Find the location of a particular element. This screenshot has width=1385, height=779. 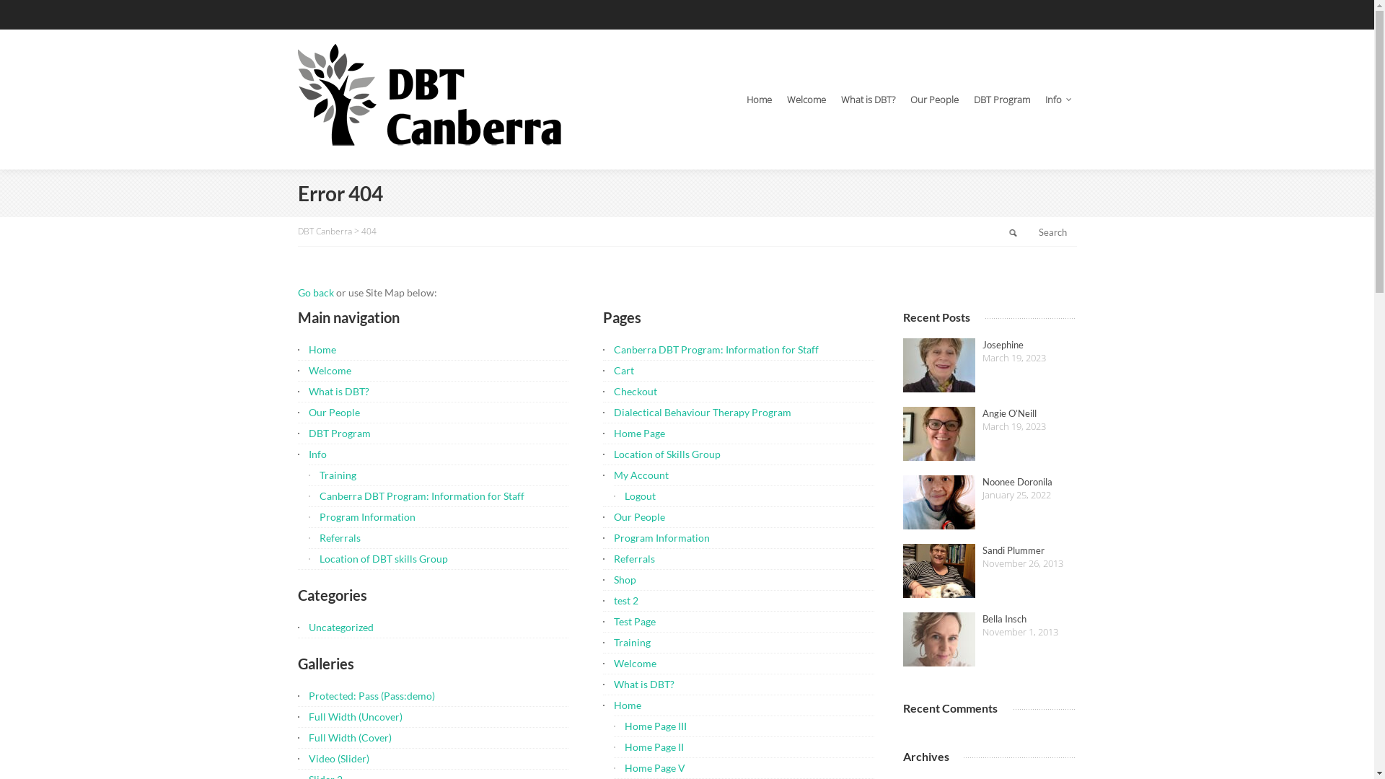

Noonee Doronila is located at coordinates (939, 502).